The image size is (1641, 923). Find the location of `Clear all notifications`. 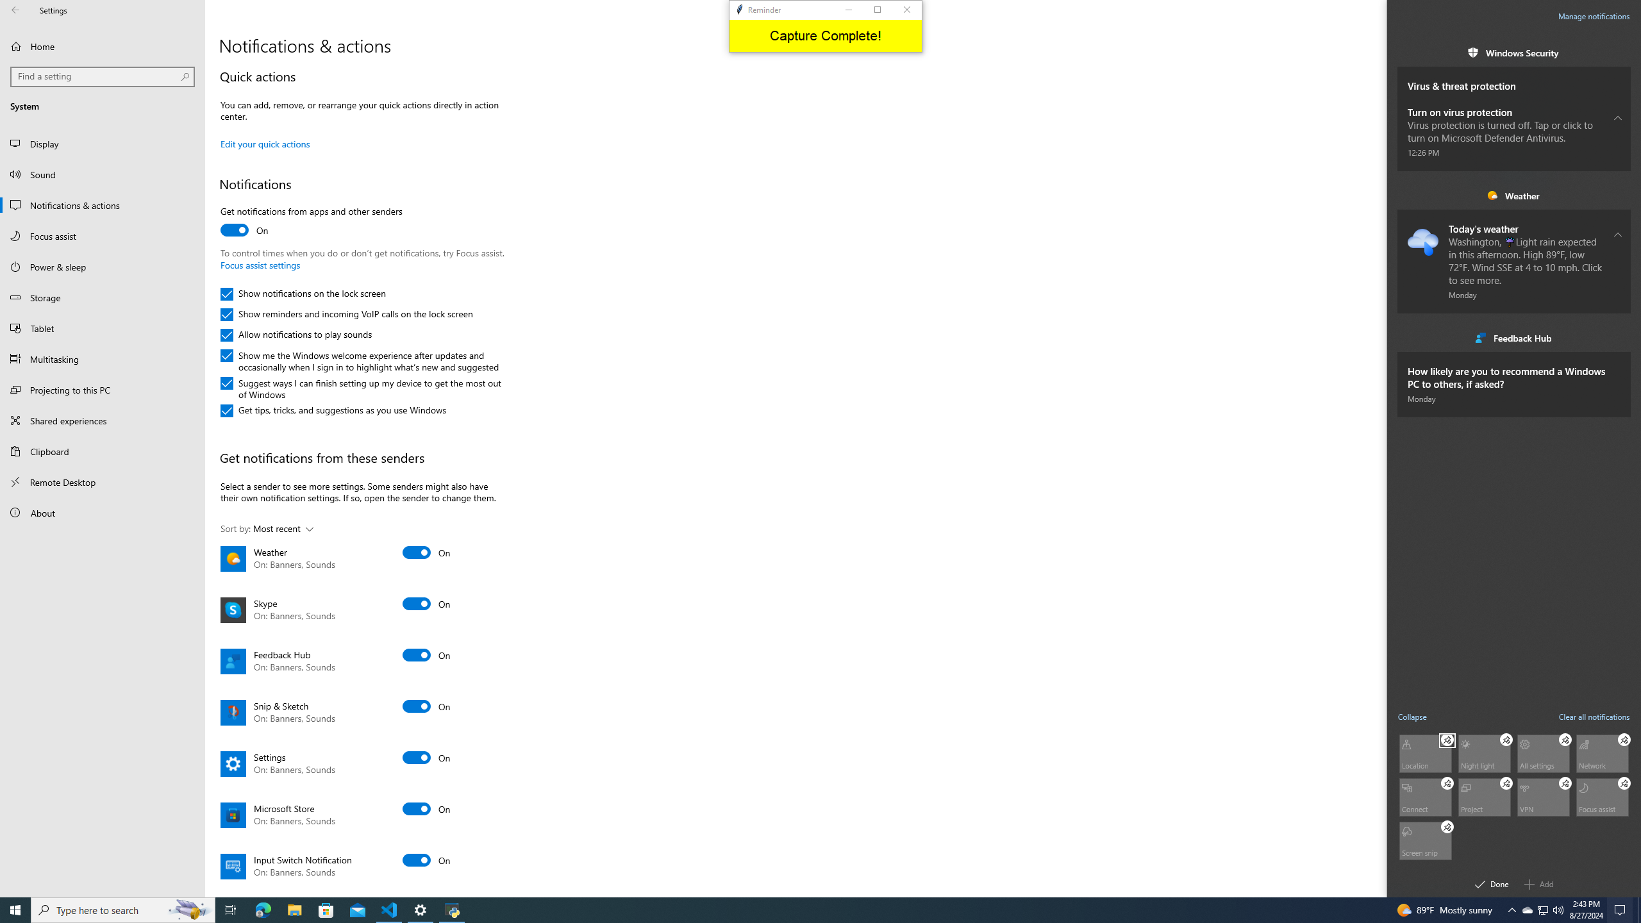

Clear all notifications is located at coordinates (1618, 195).